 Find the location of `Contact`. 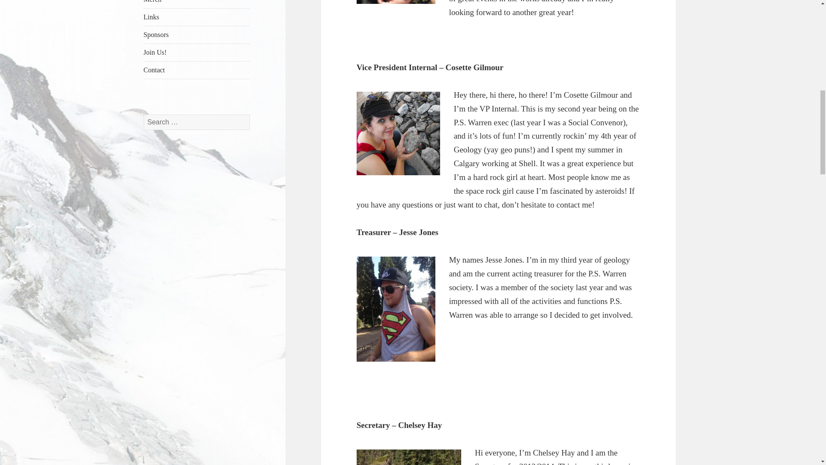

Contact is located at coordinates (197, 70).